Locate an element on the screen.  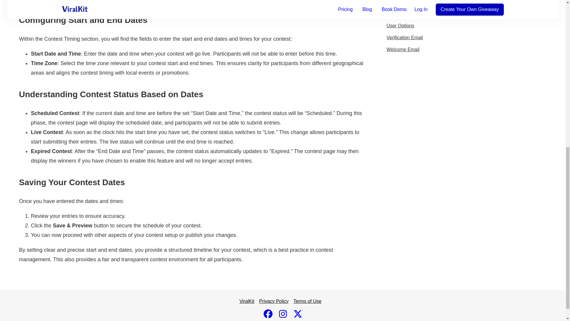
Terms of Use is located at coordinates (307, 301).